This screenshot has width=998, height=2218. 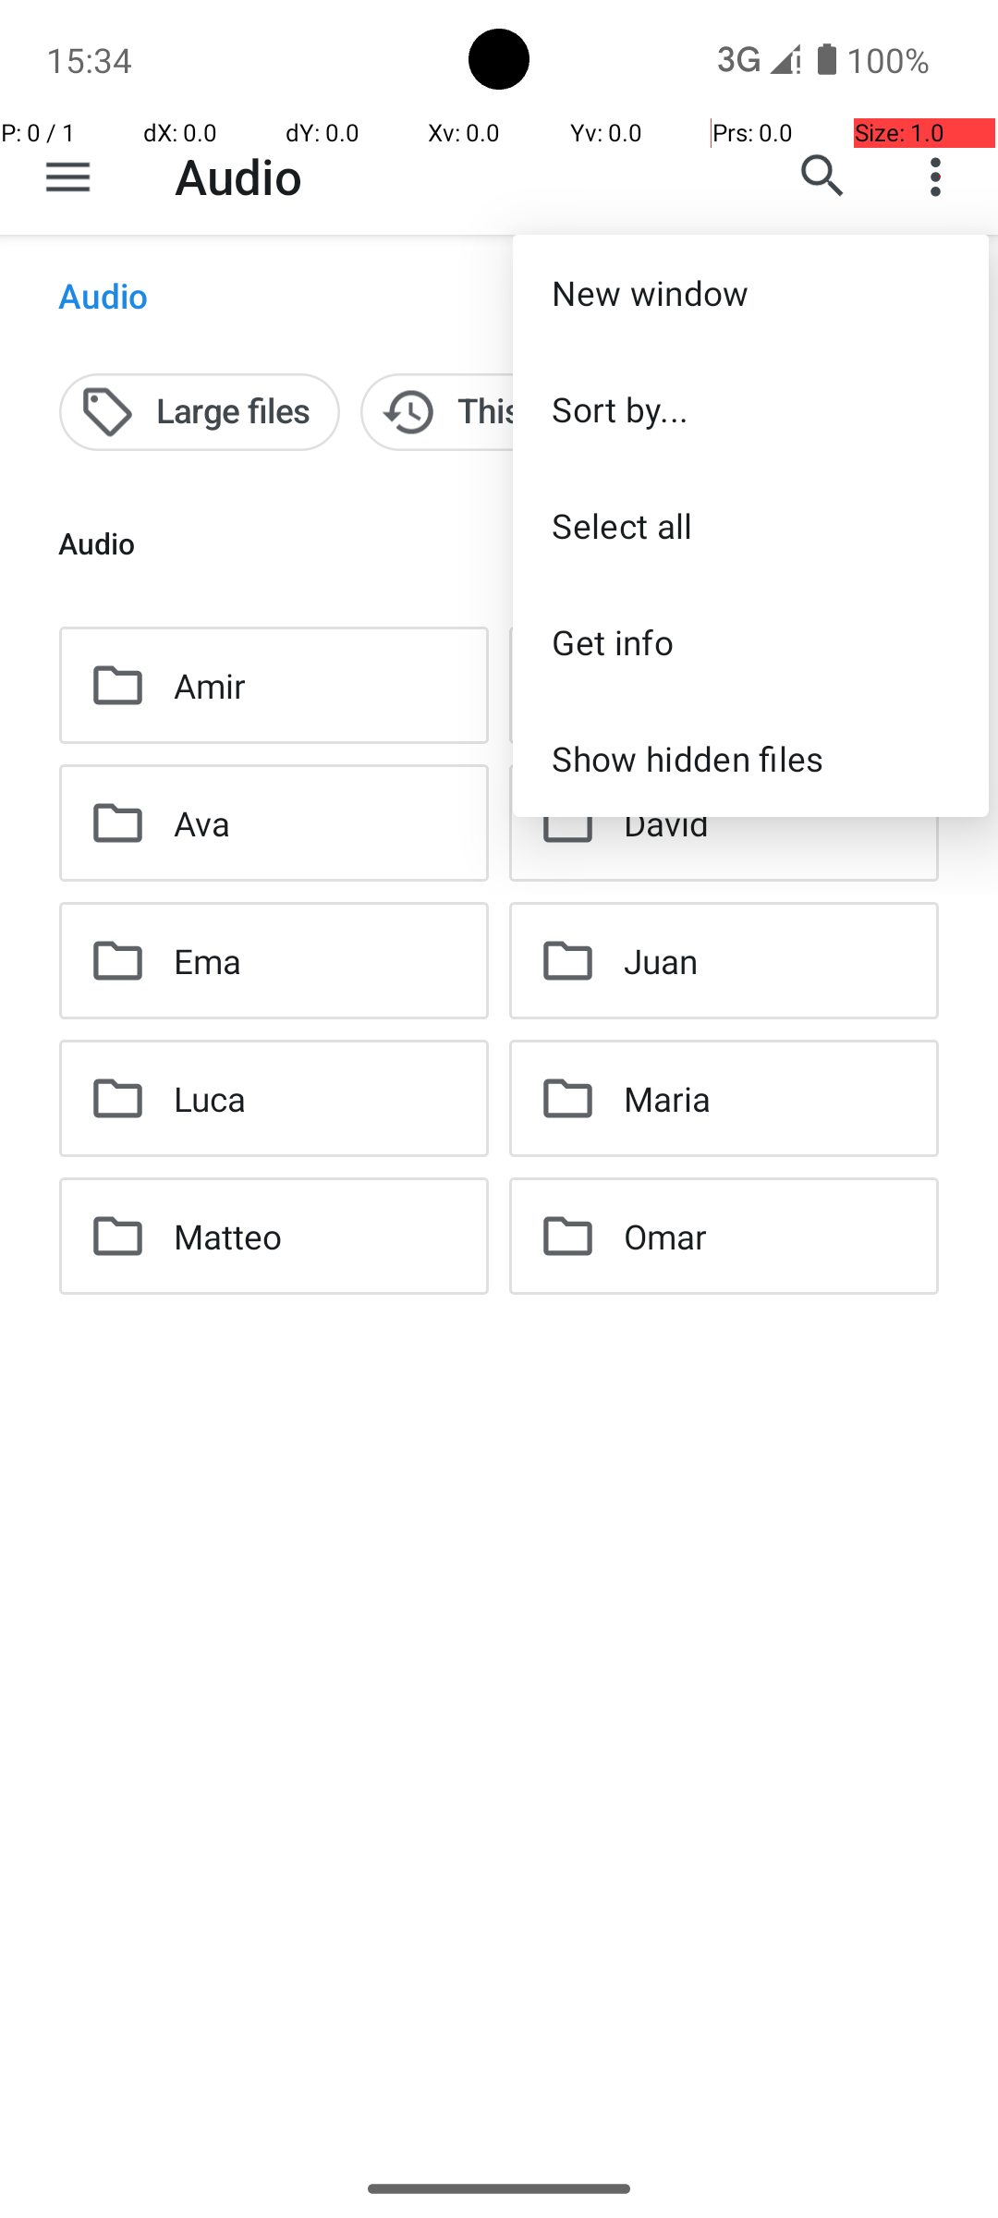 I want to click on Sort by..., so click(x=750, y=408).